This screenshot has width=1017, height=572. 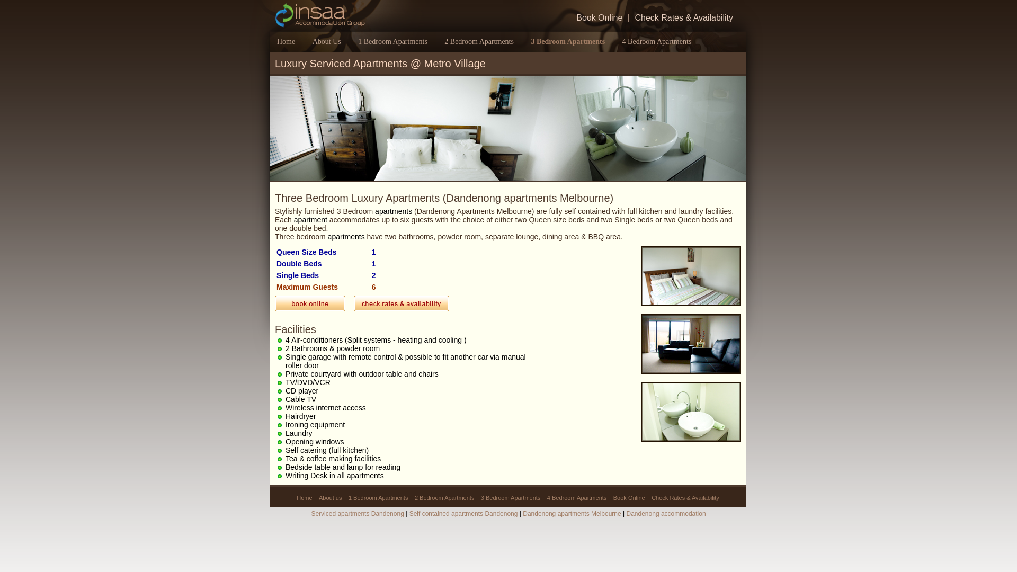 I want to click on Check Rates & Availability, so click(x=685, y=498).